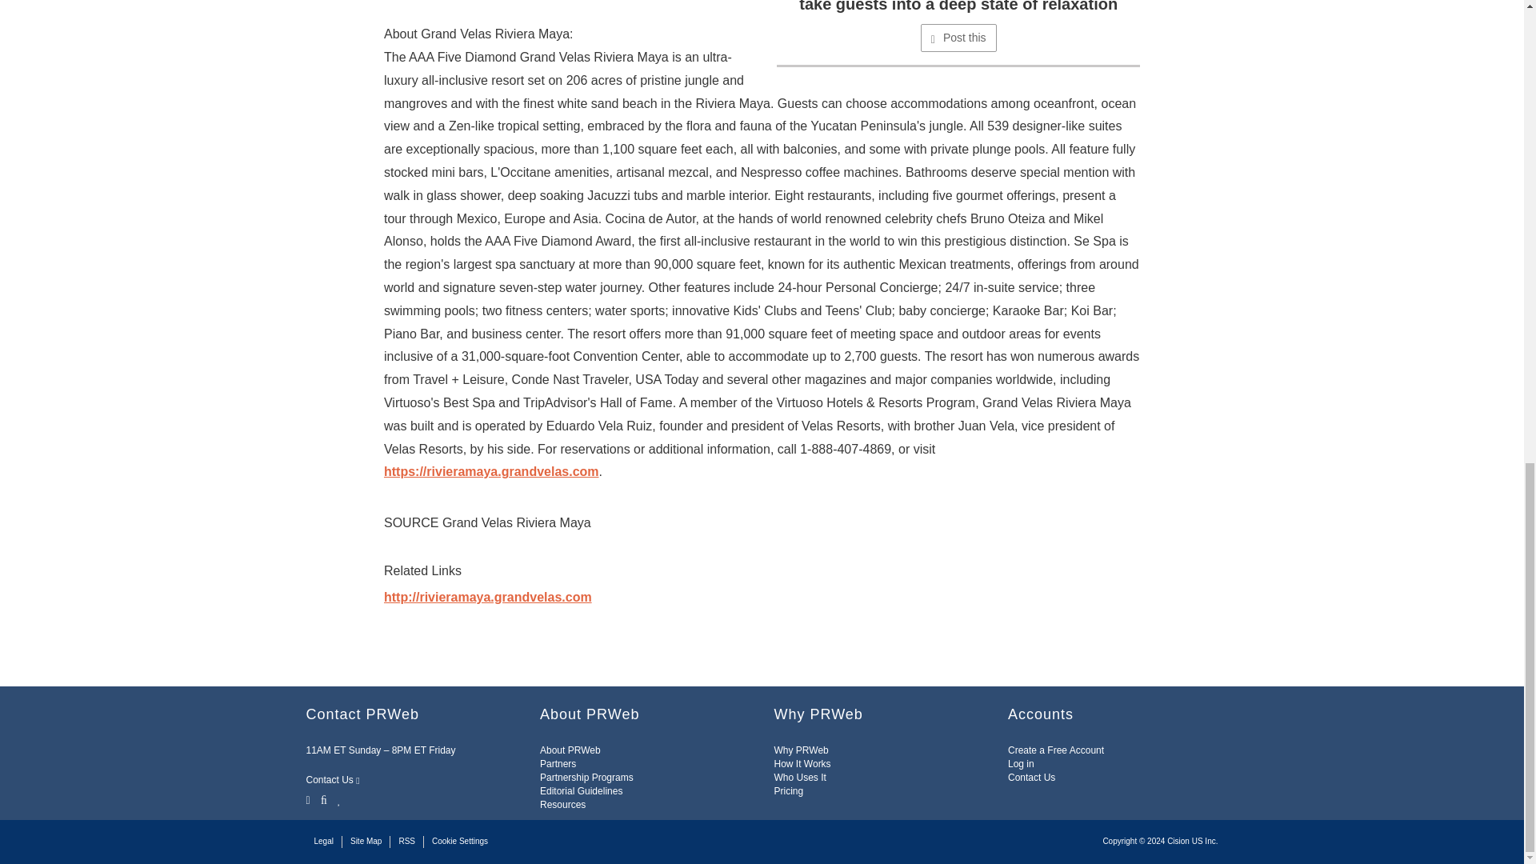 Image resolution: width=1536 pixels, height=864 pixels. Describe the element at coordinates (802, 764) in the screenshot. I see `How It Works` at that location.